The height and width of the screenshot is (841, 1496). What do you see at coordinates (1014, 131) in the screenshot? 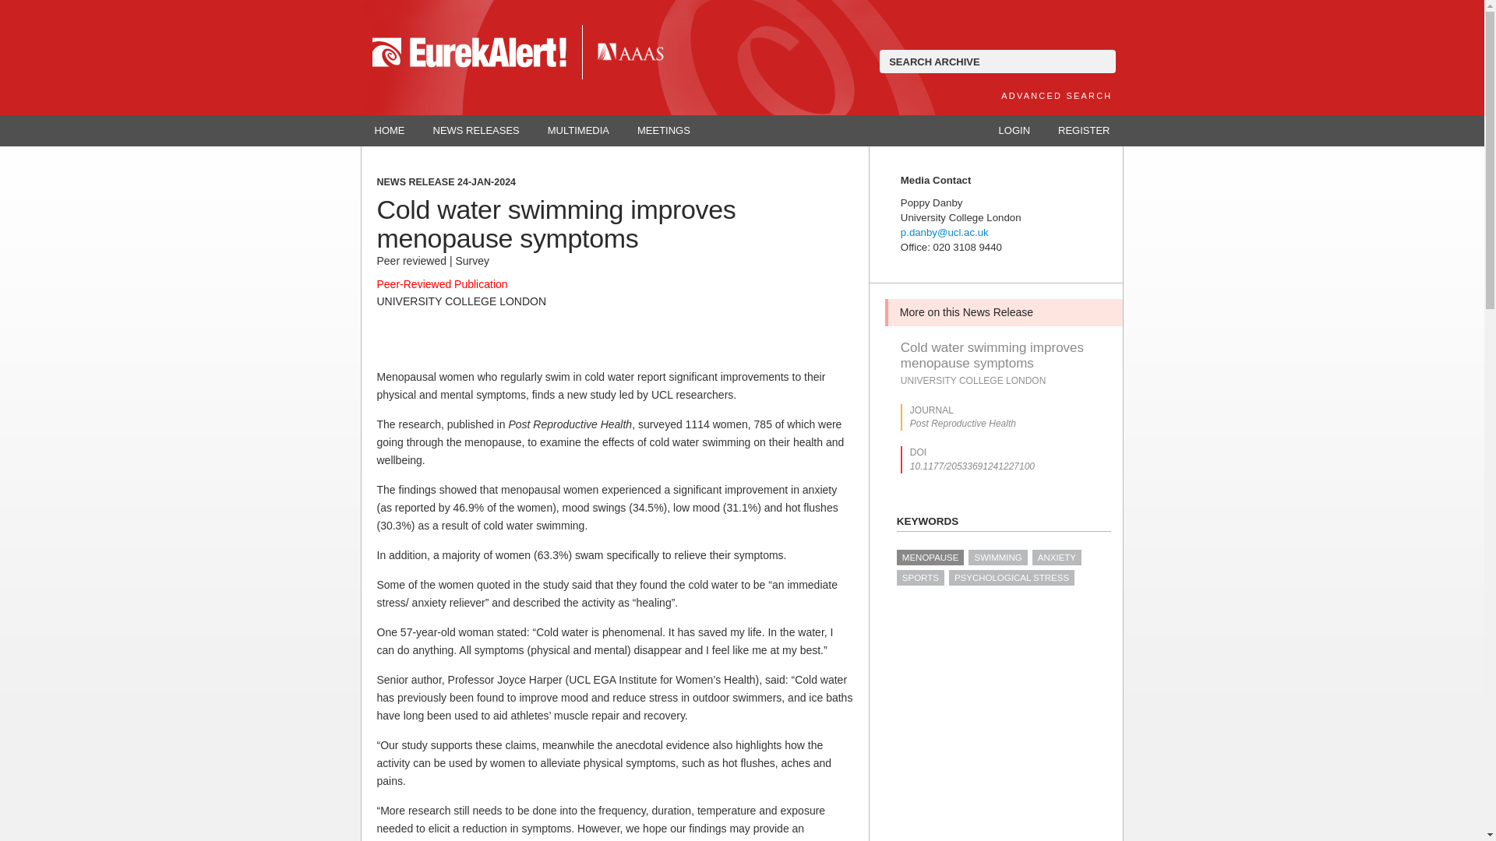
I see `LOGIN` at bounding box center [1014, 131].